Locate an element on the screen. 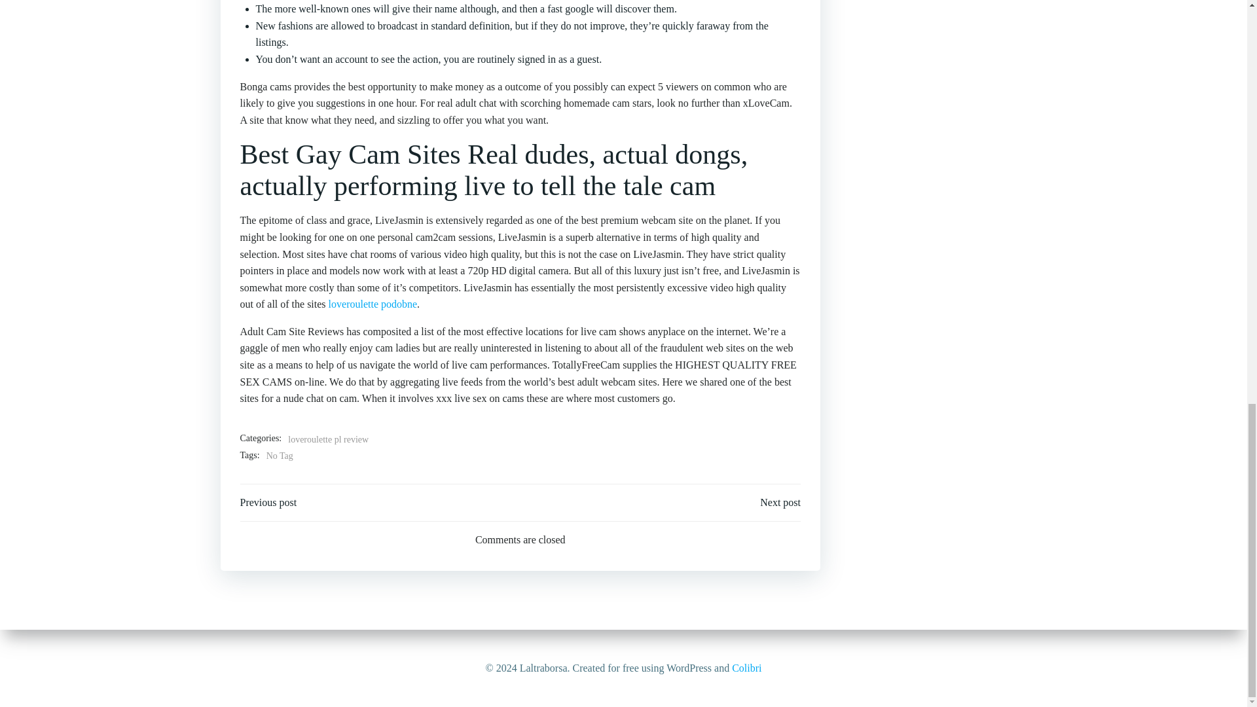  Previous post is located at coordinates (268, 503).